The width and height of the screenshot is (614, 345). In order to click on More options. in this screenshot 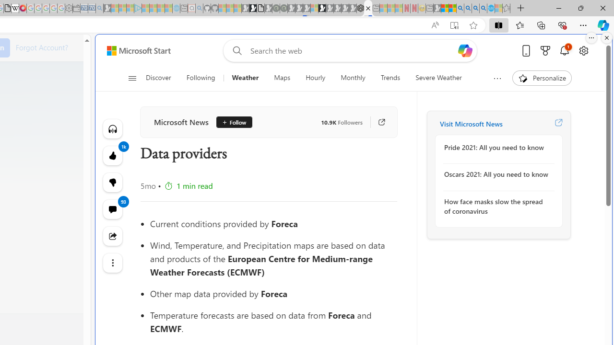, I will do `click(591, 38)`.